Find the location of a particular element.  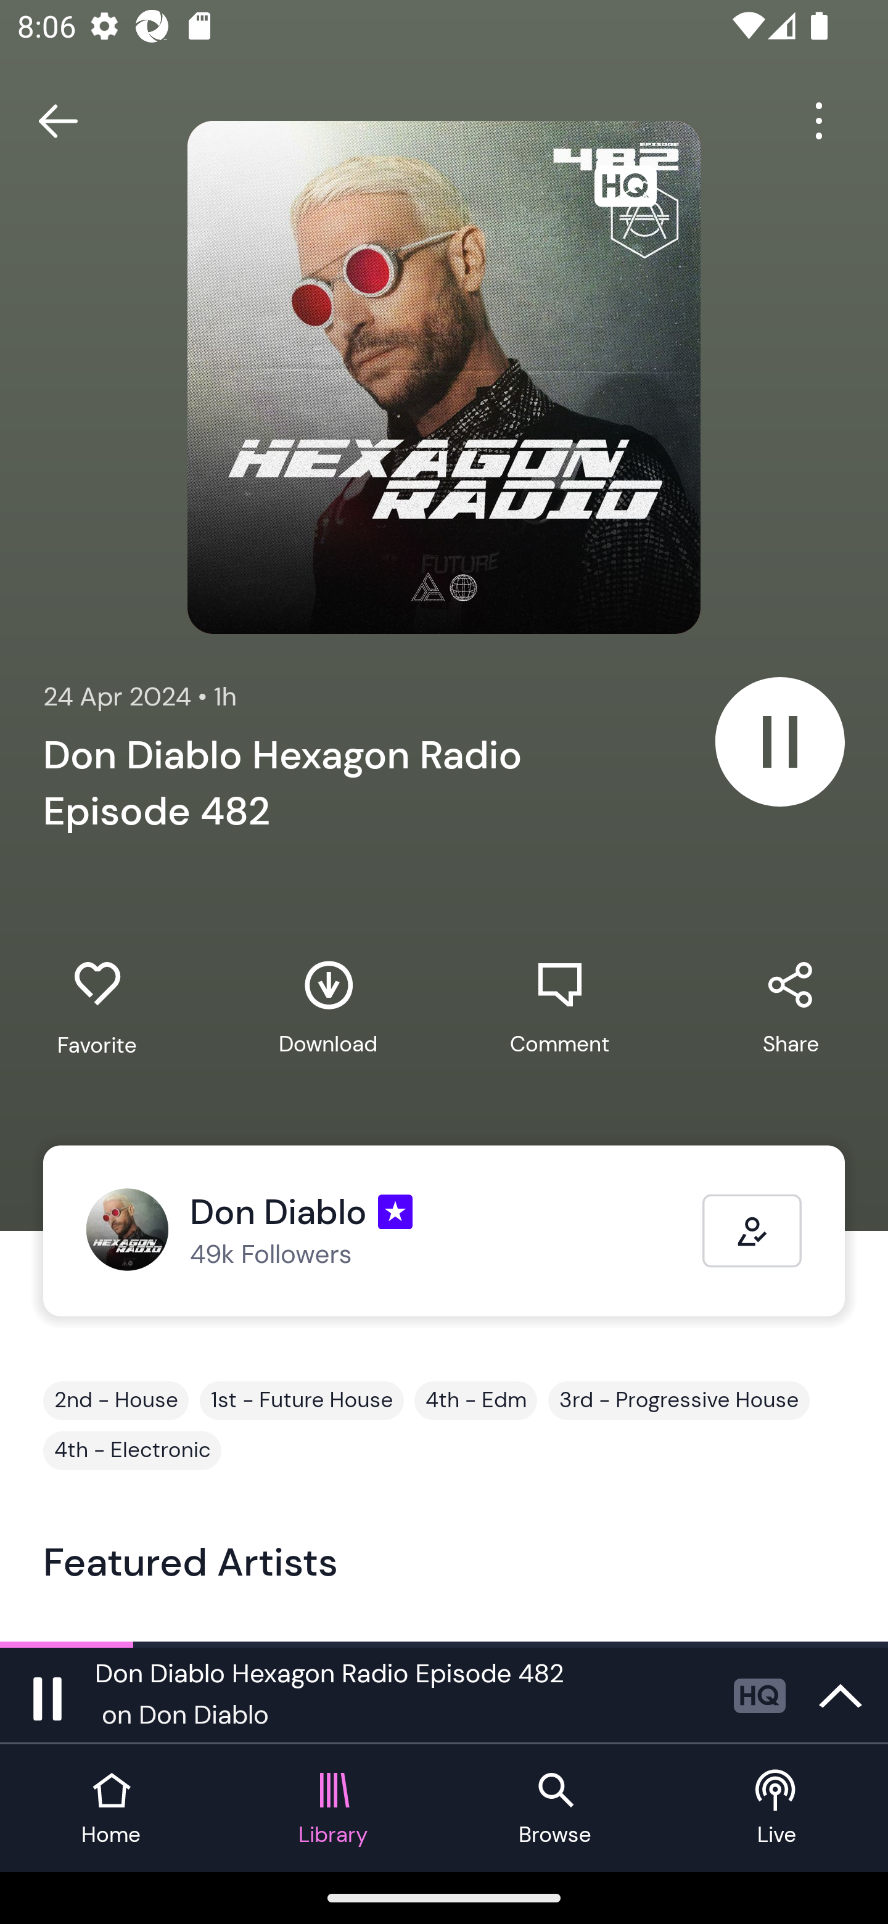

Comment is located at coordinates (559, 1008).